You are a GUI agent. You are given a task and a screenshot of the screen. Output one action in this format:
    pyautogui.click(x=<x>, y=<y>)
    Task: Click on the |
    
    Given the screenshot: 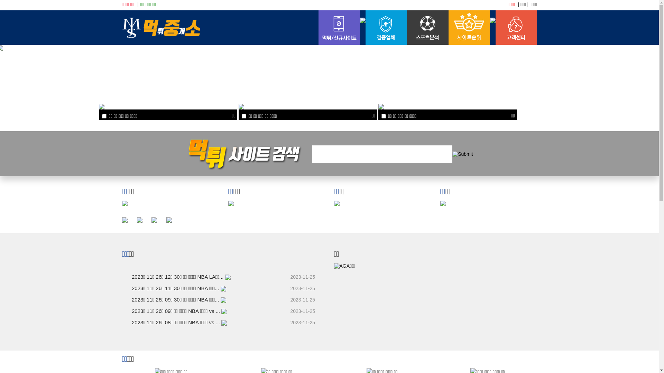 What is the action you would take?
    pyautogui.click(x=138, y=4)
    